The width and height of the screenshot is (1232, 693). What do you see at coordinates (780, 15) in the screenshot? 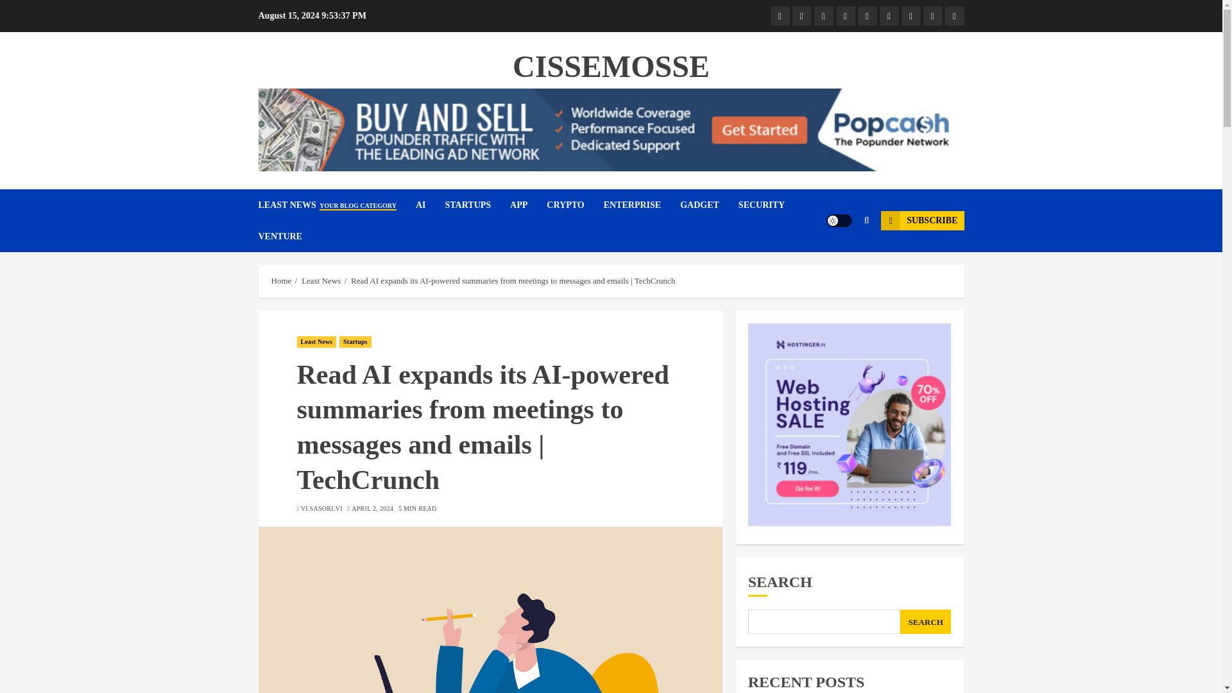
I see `Least News` at bounding box center [780, 15].